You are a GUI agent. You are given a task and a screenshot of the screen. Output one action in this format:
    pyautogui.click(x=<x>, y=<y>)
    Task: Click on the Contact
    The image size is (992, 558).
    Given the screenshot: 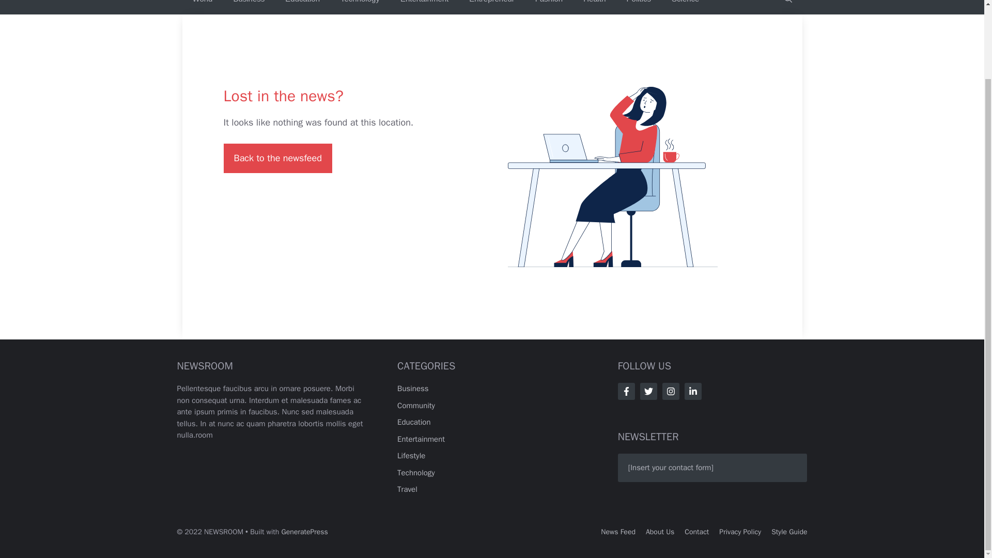 What is the action you would take?
    pyautogui.click(x=696, y=531)
    